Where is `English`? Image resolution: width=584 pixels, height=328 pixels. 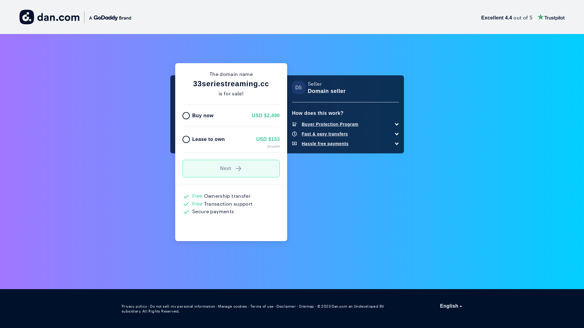 English is located at coordinates (451, 306).